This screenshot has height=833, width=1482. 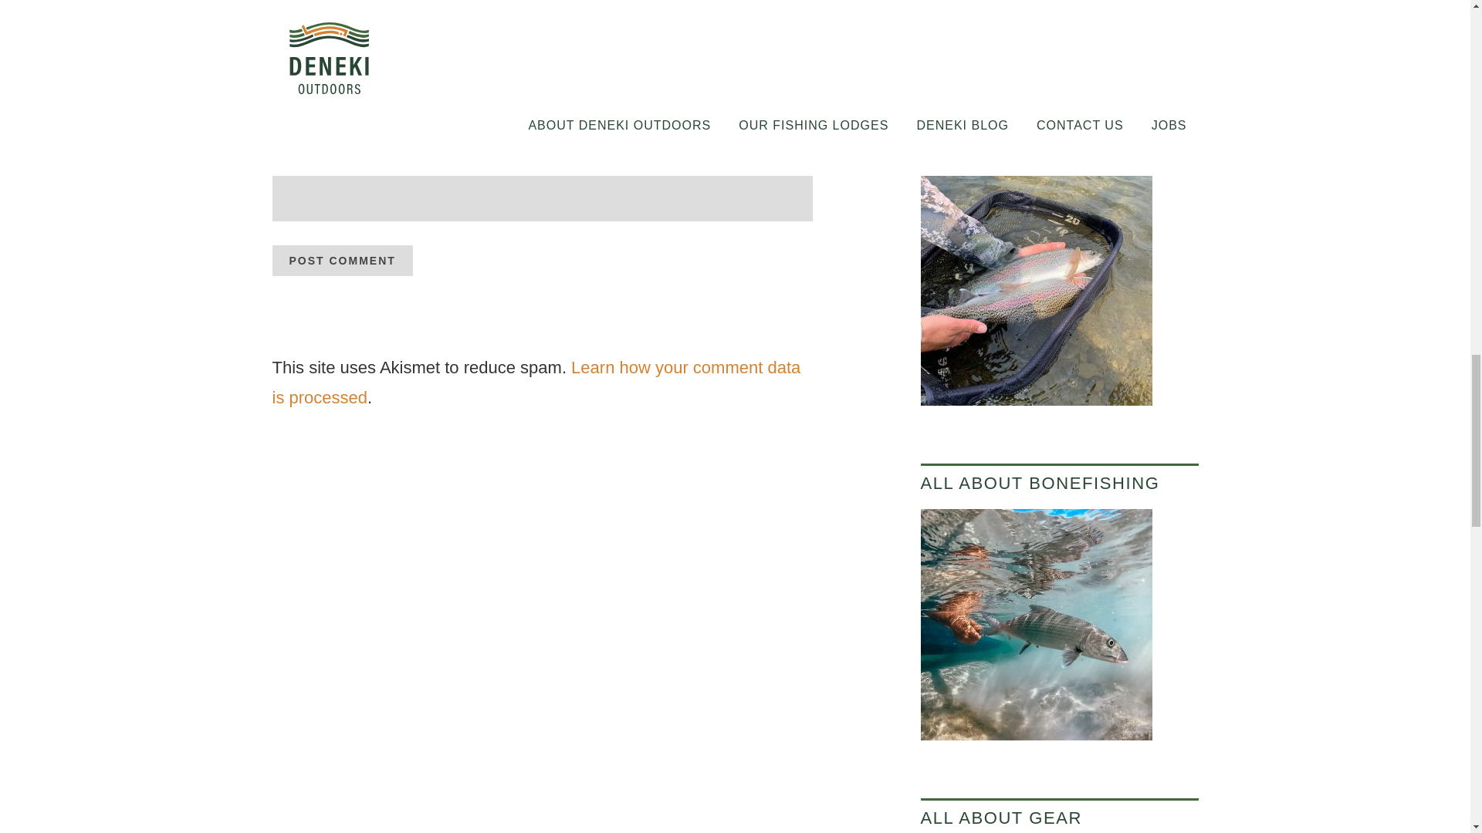 I want to click on Learn how your comment data is processed, so click(x=536, y=383).